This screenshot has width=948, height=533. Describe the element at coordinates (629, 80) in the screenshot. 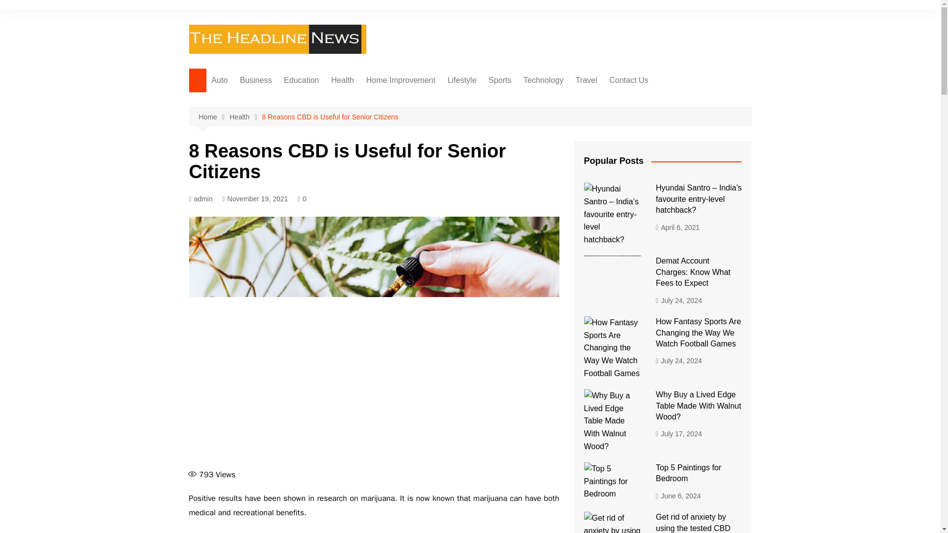

I see `Contact Us` at that location.